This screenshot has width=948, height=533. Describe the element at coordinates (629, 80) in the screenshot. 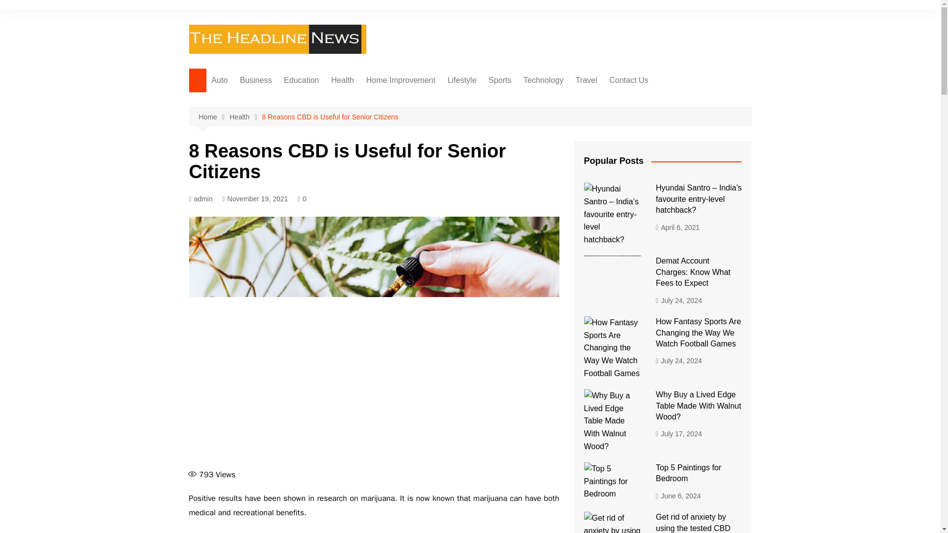

I see `Contact Us` at that location.